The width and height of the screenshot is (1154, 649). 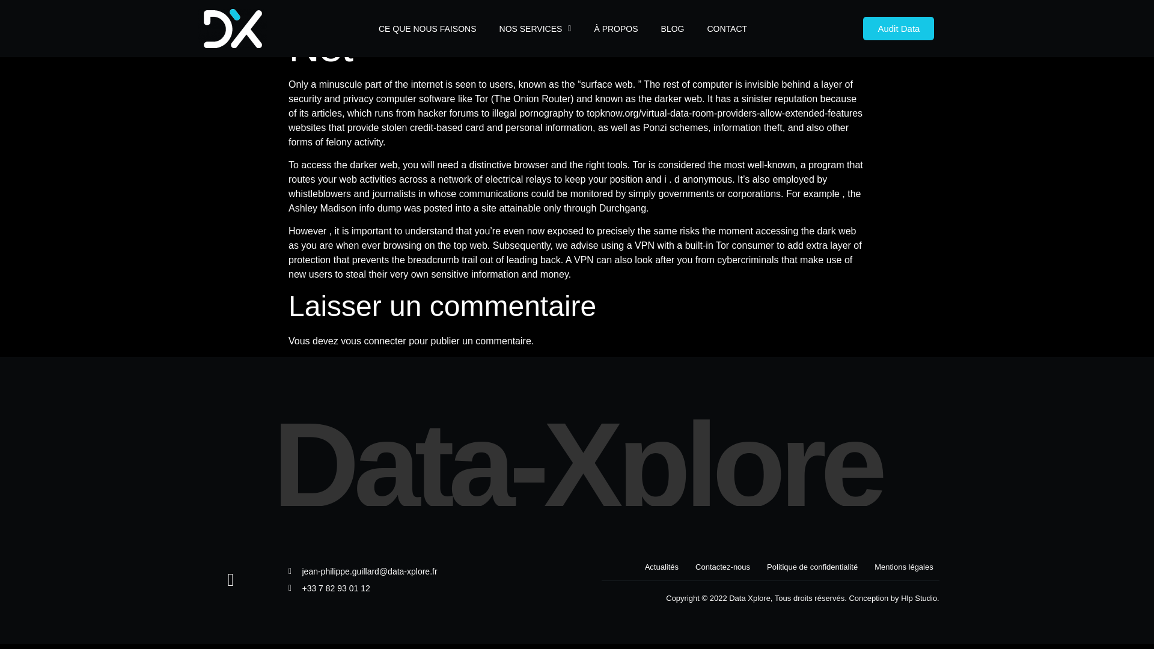 What do you see at coordinates (233, 28) in the screenshot?
I see `Logo-data-xplore-blanc-bleu` at bounding box center [233, 28].